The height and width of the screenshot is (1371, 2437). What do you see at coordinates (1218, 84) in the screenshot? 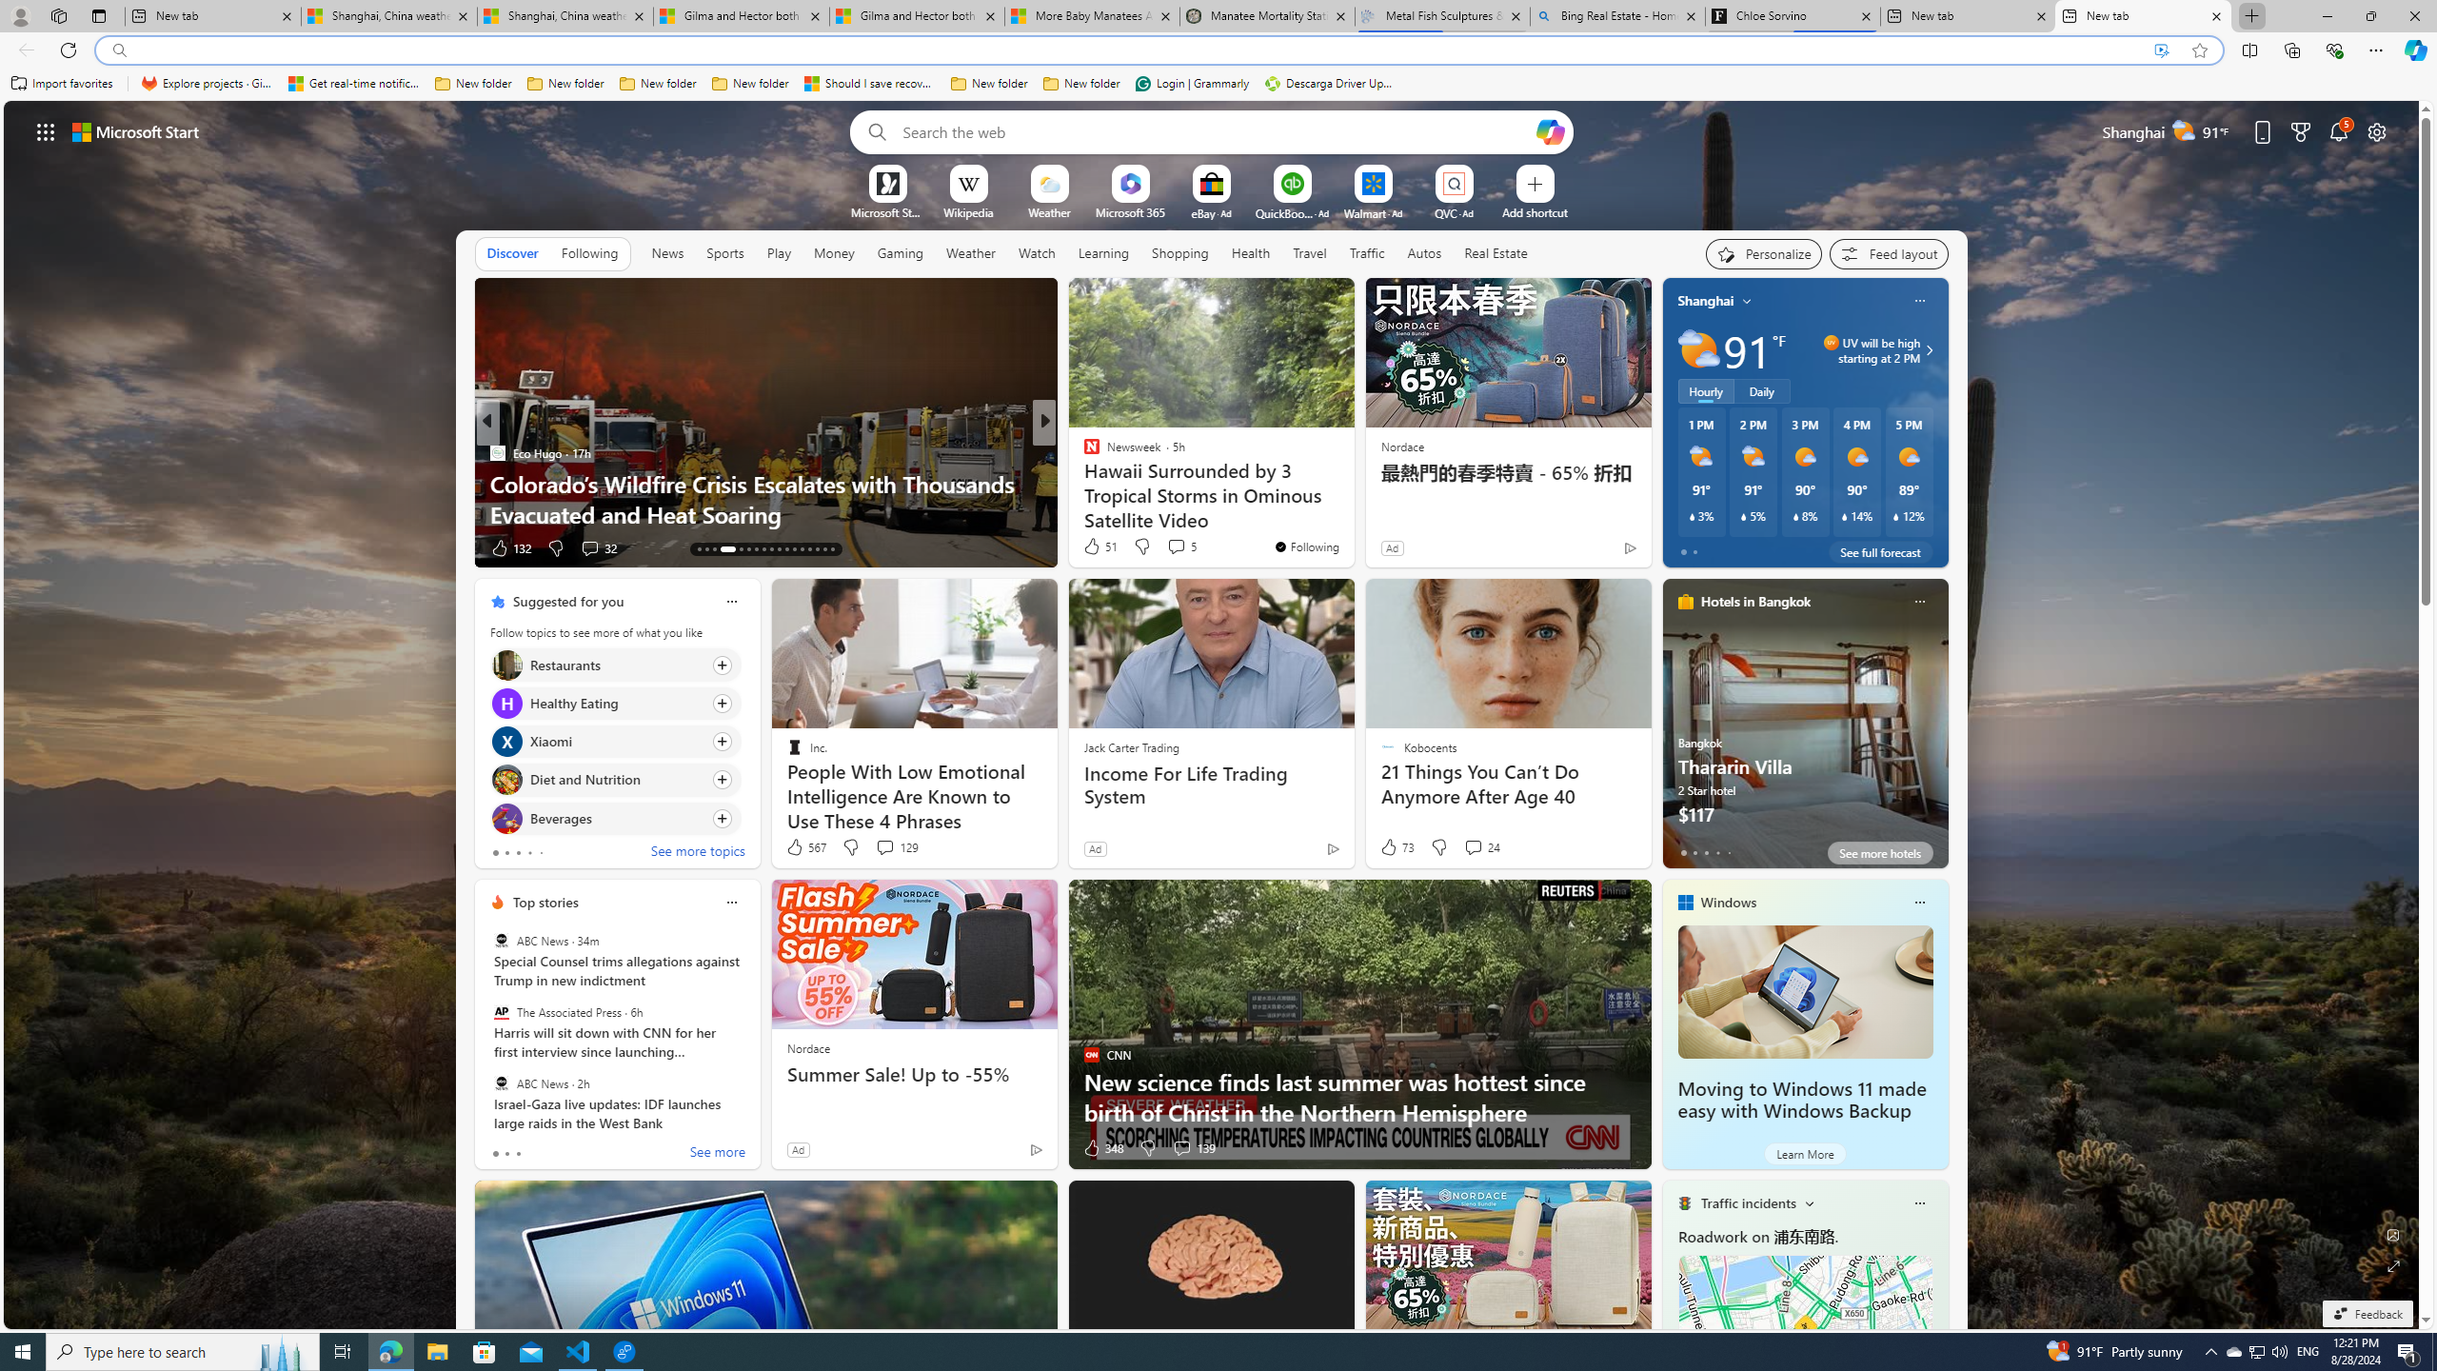
I see `Favorites bar` at bounding box center [1218, 84].